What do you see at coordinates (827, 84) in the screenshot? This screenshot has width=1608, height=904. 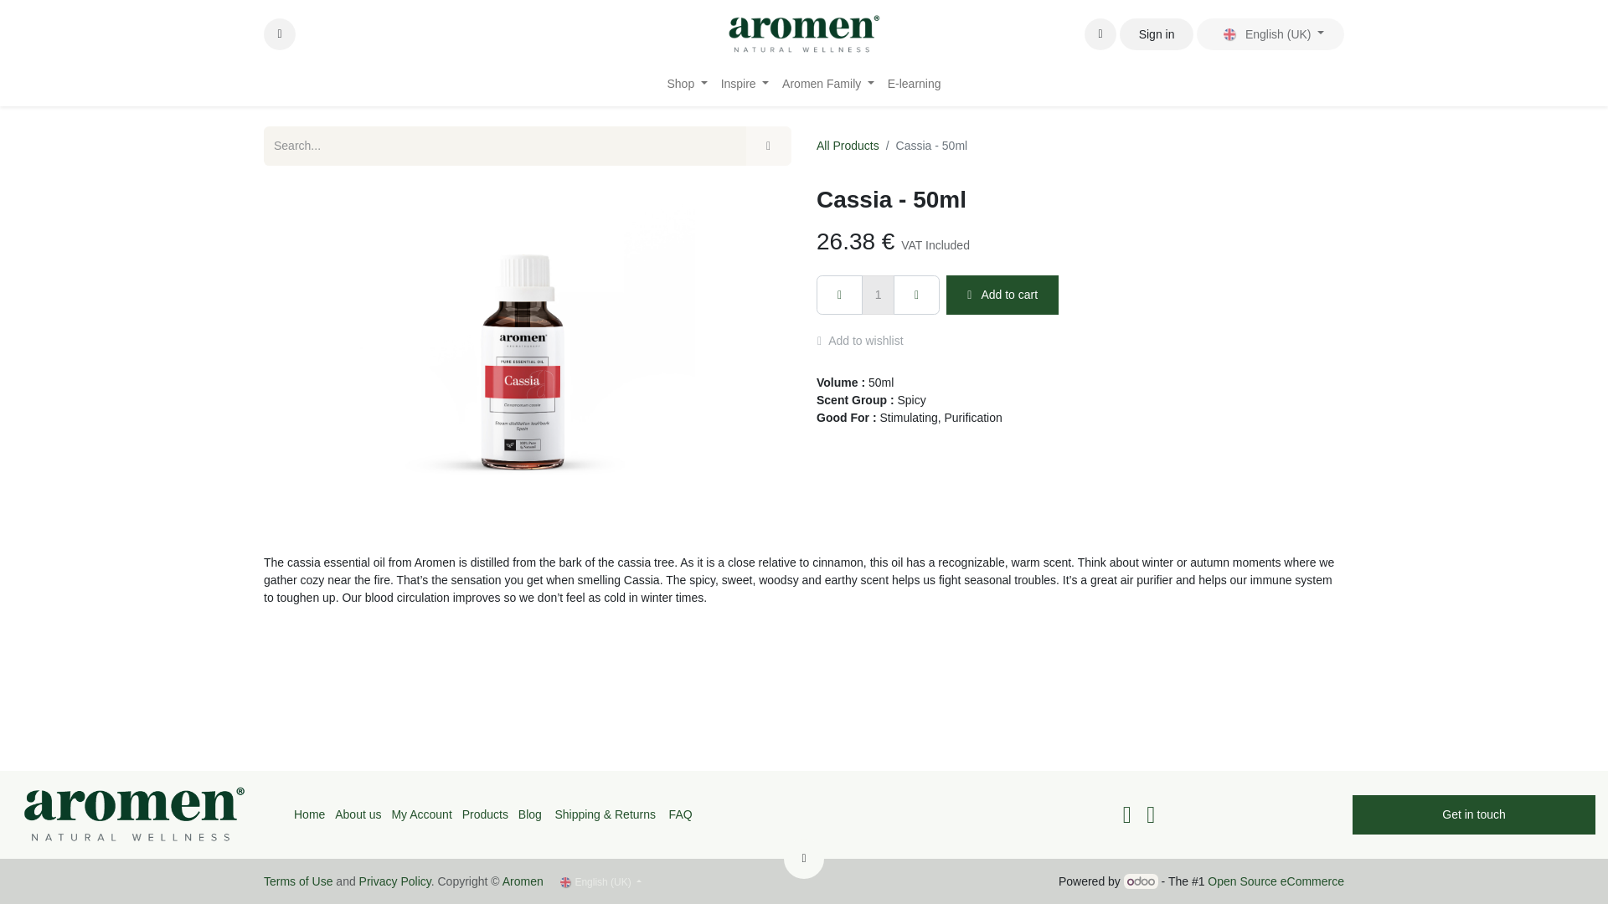 I see `Aromen Family` at bounding box center [827, 84].